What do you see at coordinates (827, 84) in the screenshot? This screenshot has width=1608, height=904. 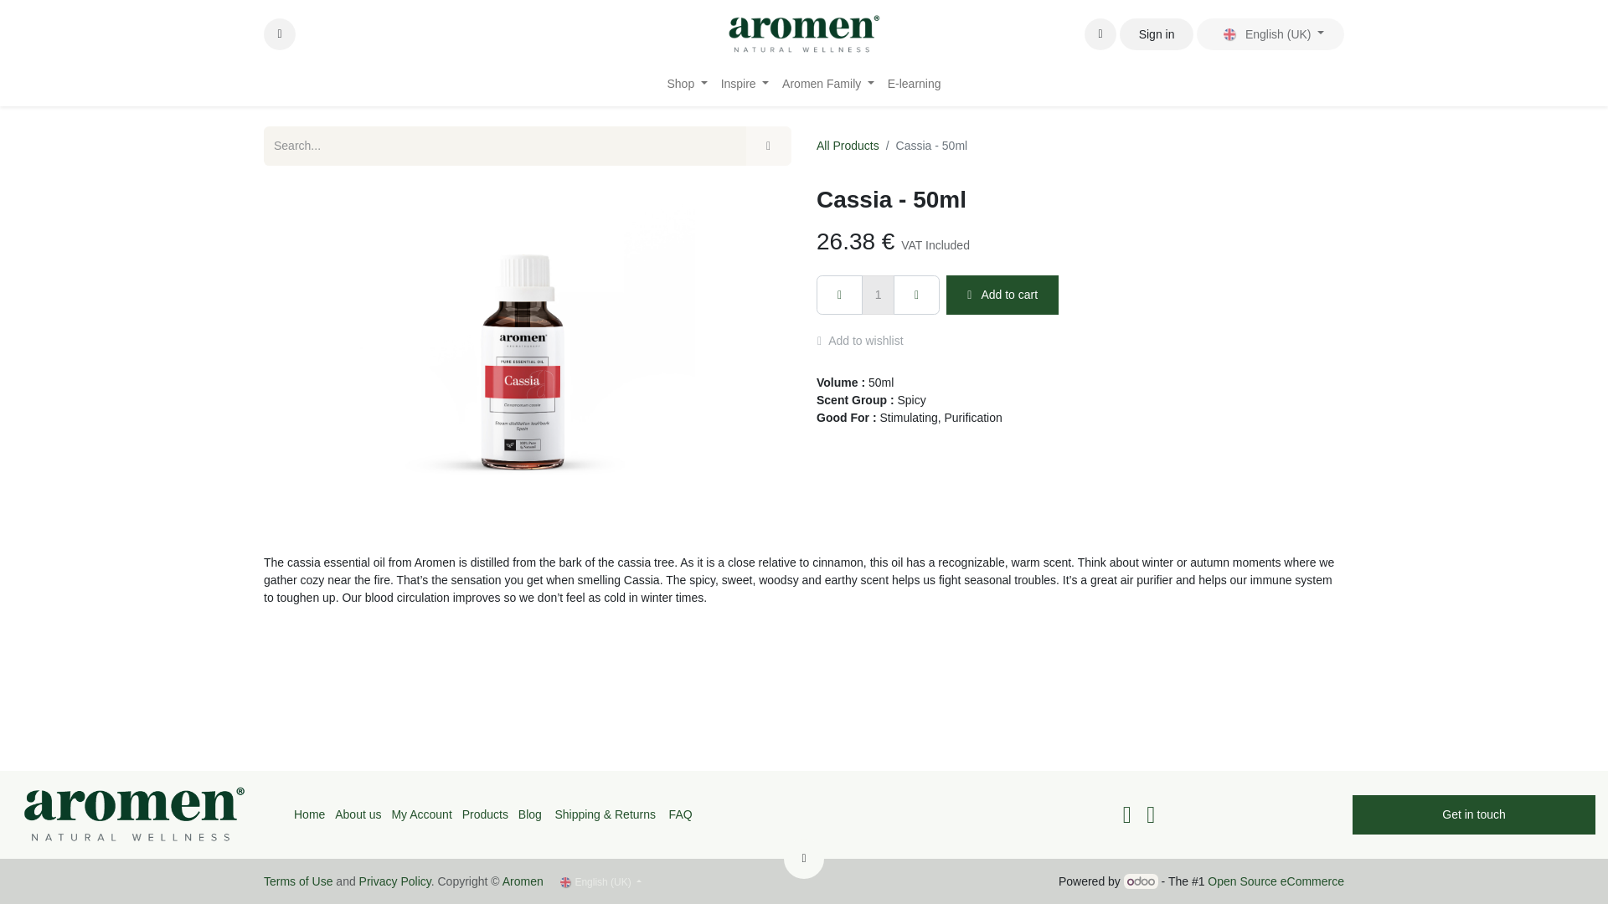 I see `Aromen Family` at bounding box center [827, 84].